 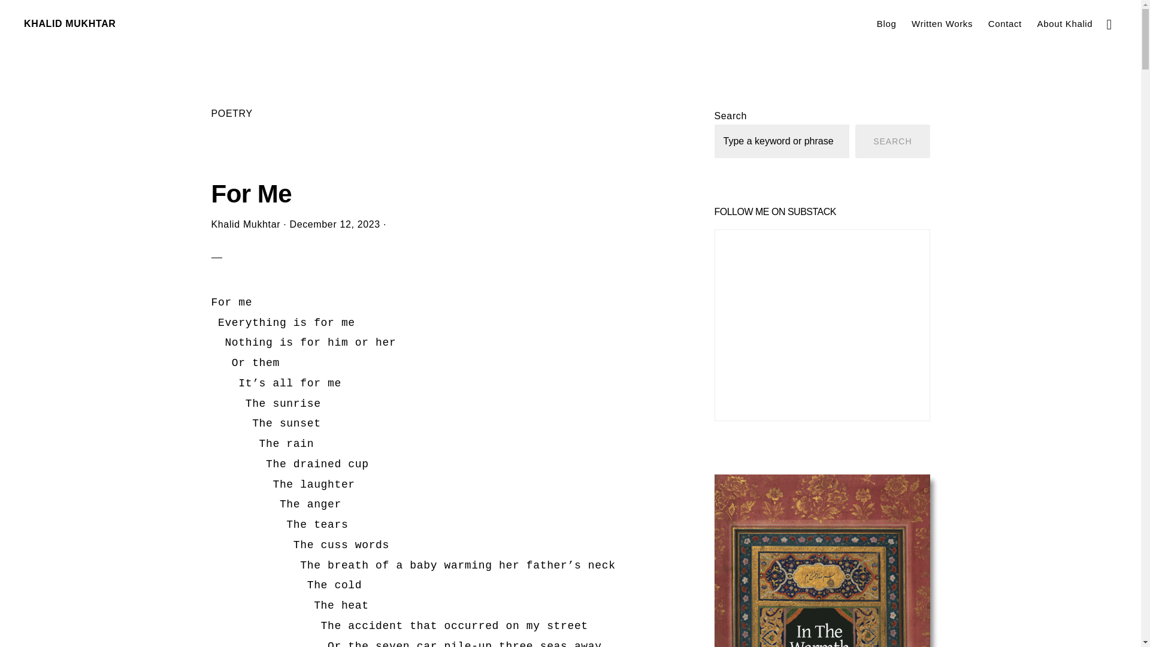 I want to click on About Khalid, so click(x=1065, y=23).